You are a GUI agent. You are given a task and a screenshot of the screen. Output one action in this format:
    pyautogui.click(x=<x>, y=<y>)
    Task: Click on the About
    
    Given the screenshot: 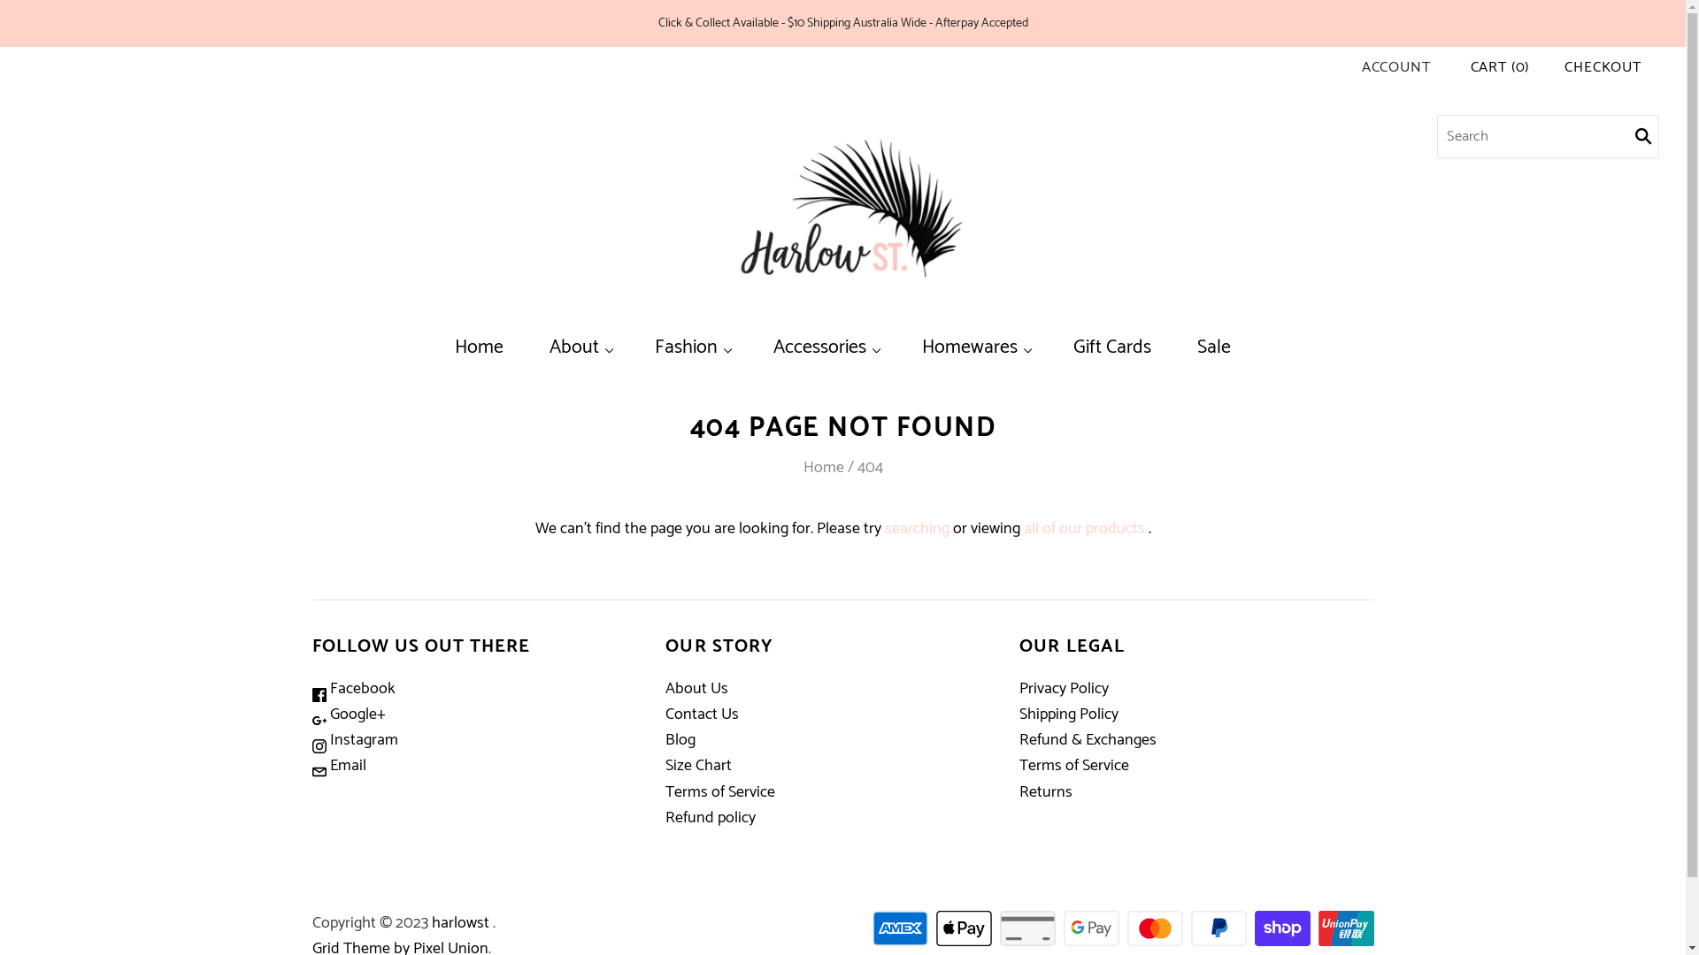 What is the action you would take?
    pyautogui.click(x=579, y=348)
    